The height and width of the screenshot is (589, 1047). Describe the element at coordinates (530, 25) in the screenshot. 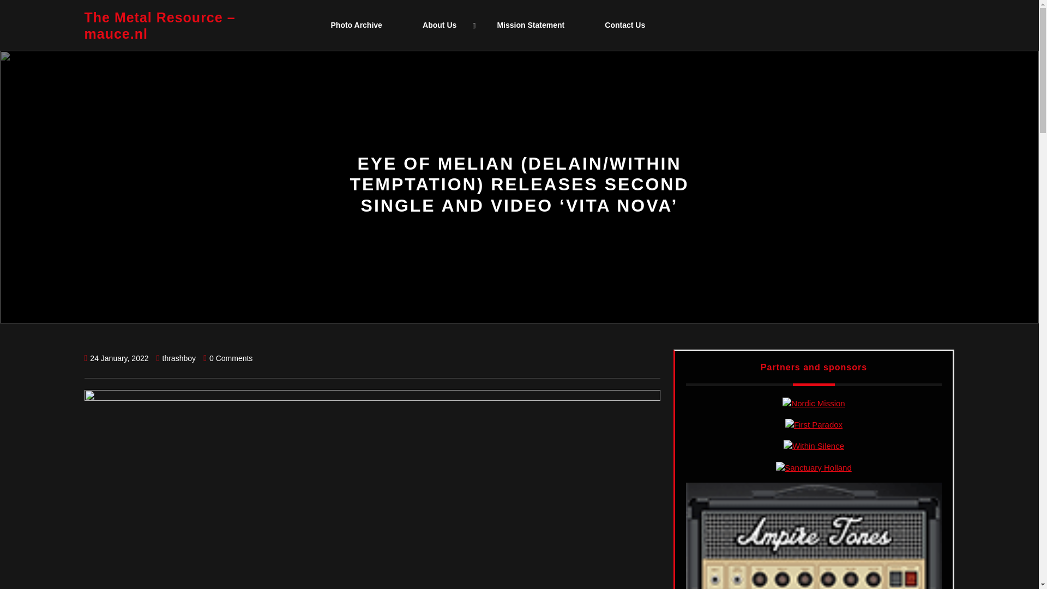

I see `Mission Statement` at that location.